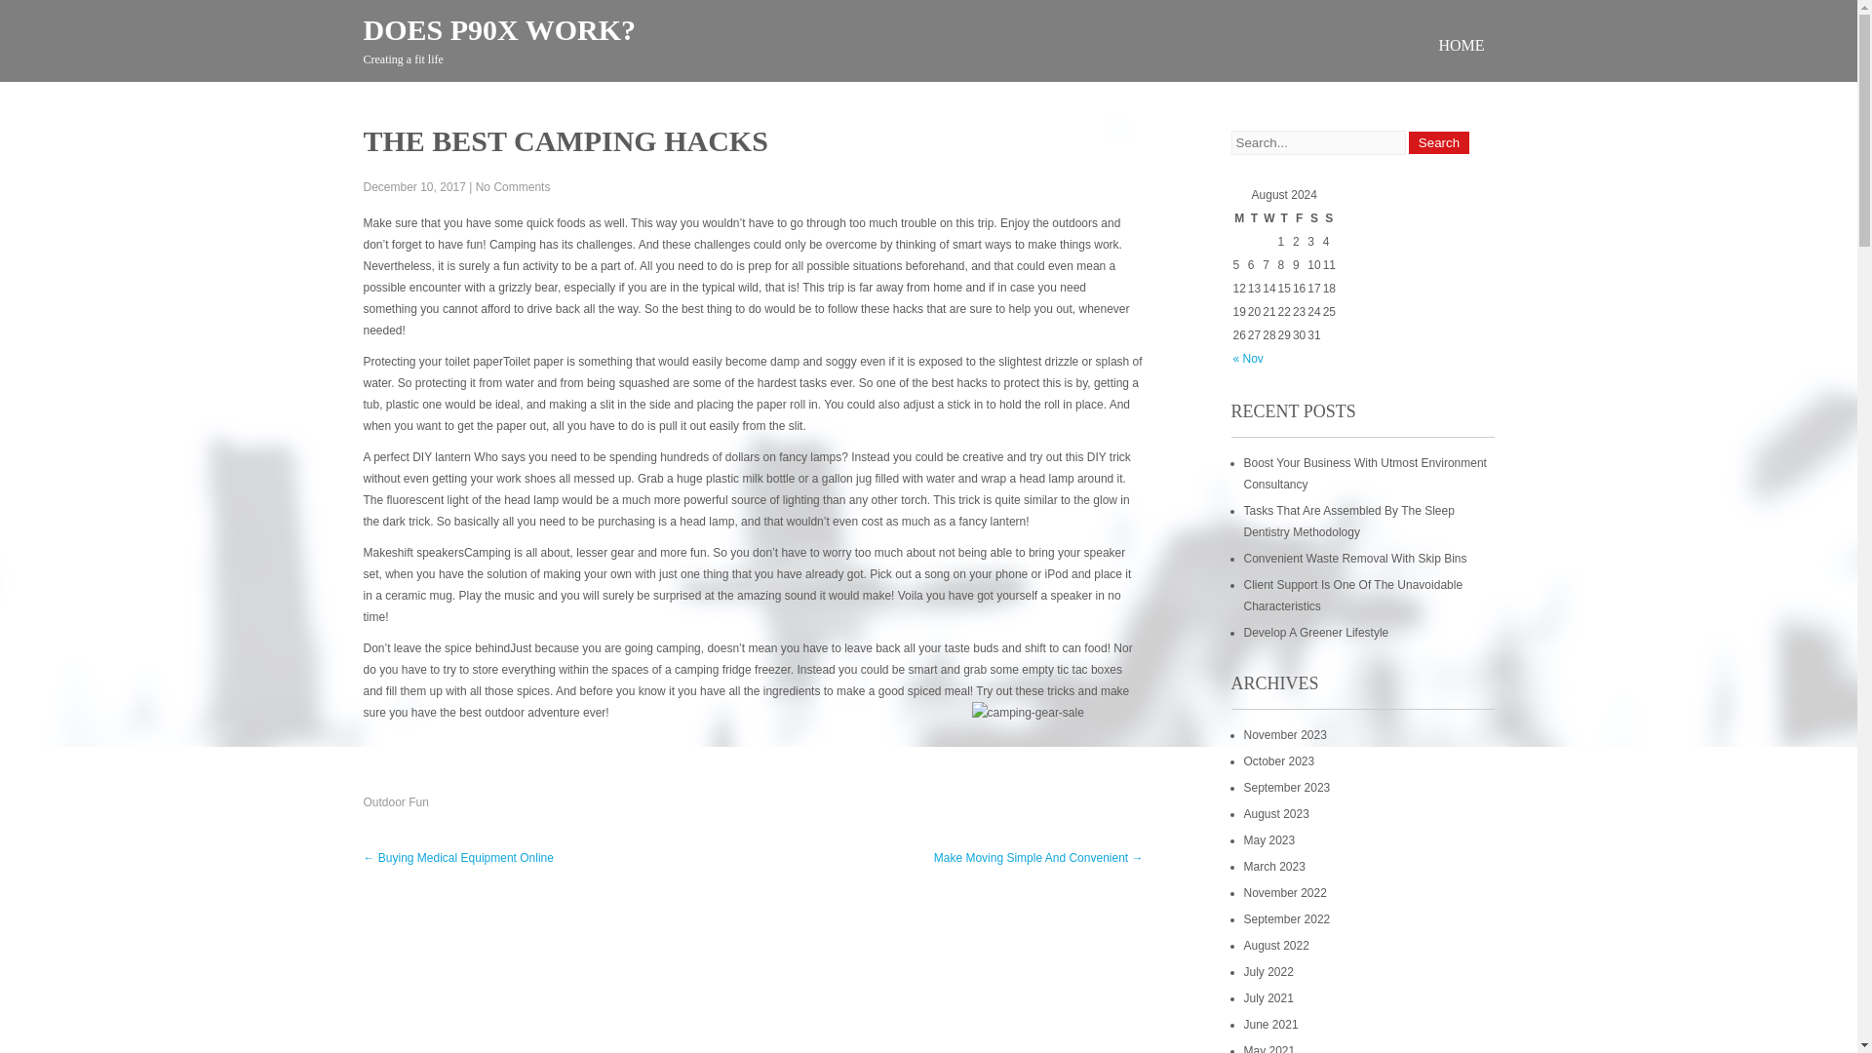 The image size is (1872, 1053). I want to click on August 2023, so click(1276, 814).